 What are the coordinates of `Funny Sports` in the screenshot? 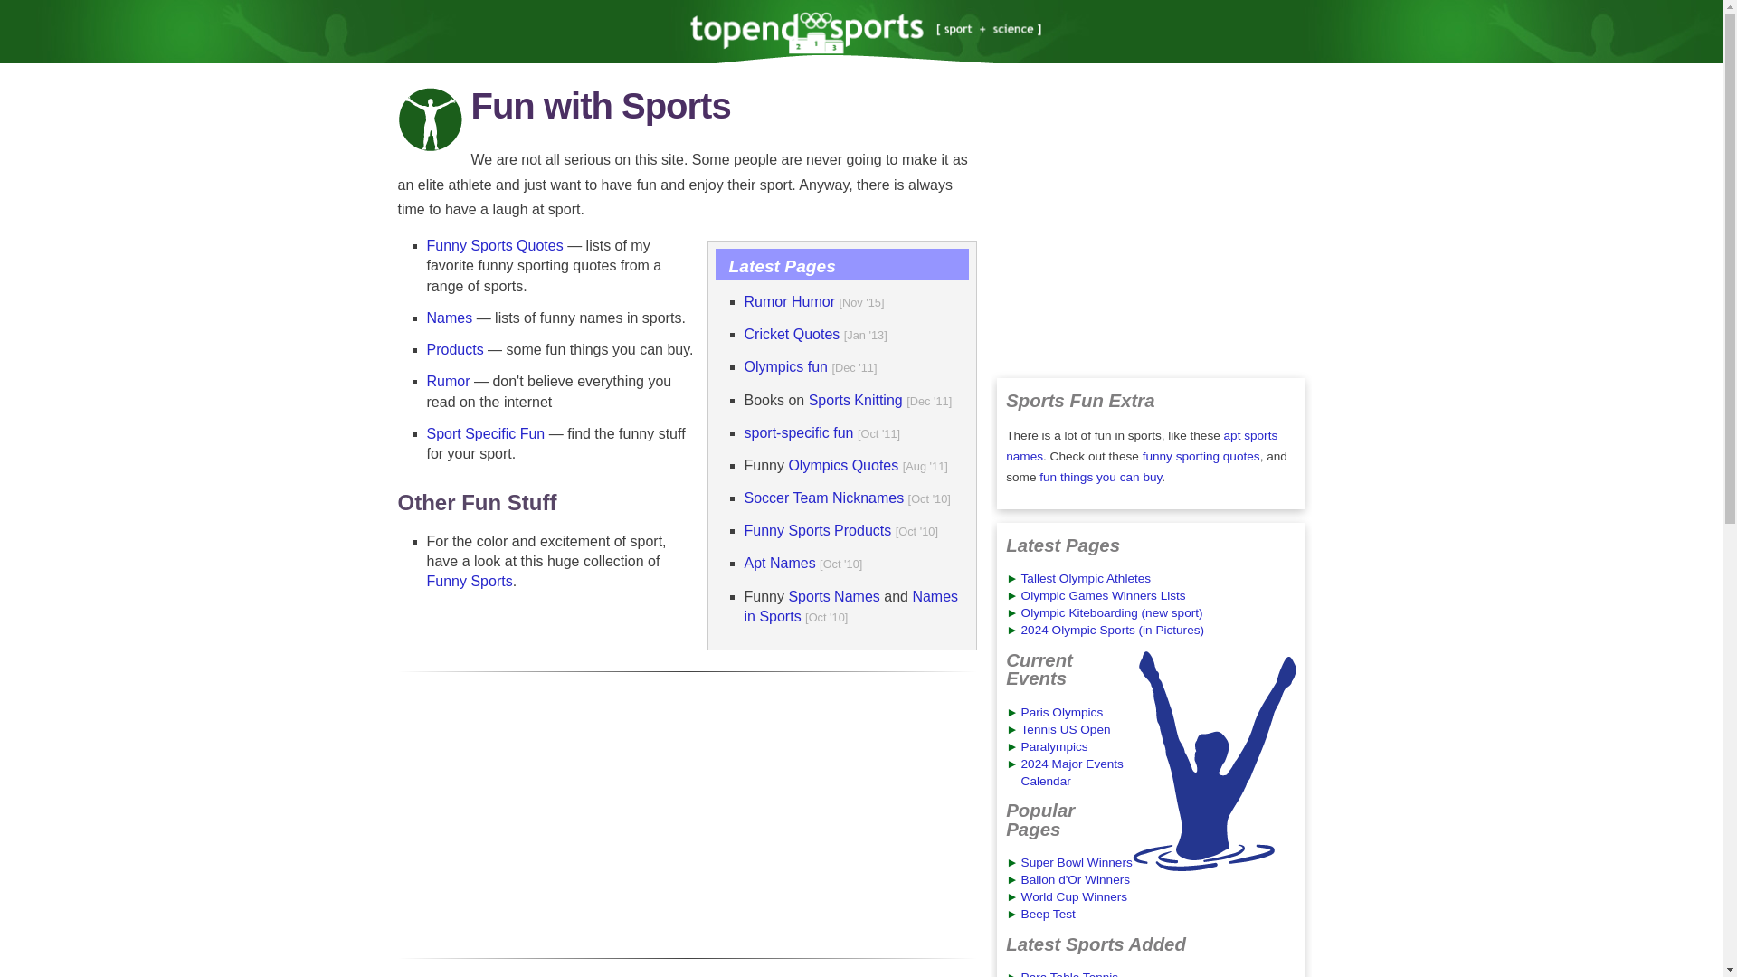 It's located at (470, 581).